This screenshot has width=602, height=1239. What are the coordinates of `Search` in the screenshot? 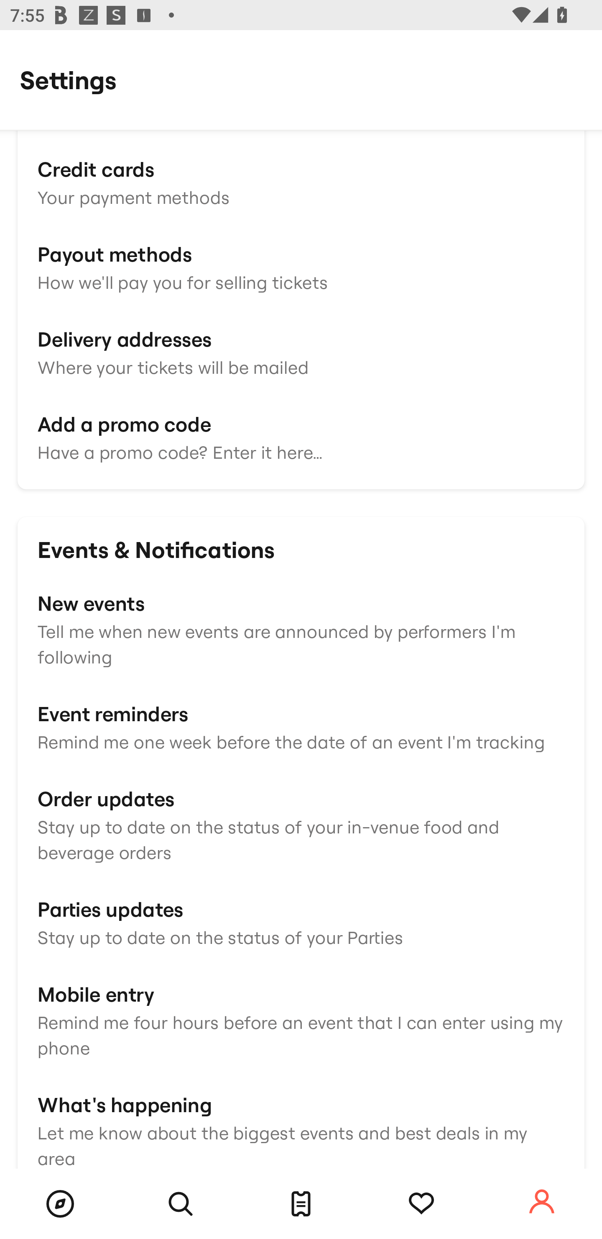 It's located at (181, 1204).